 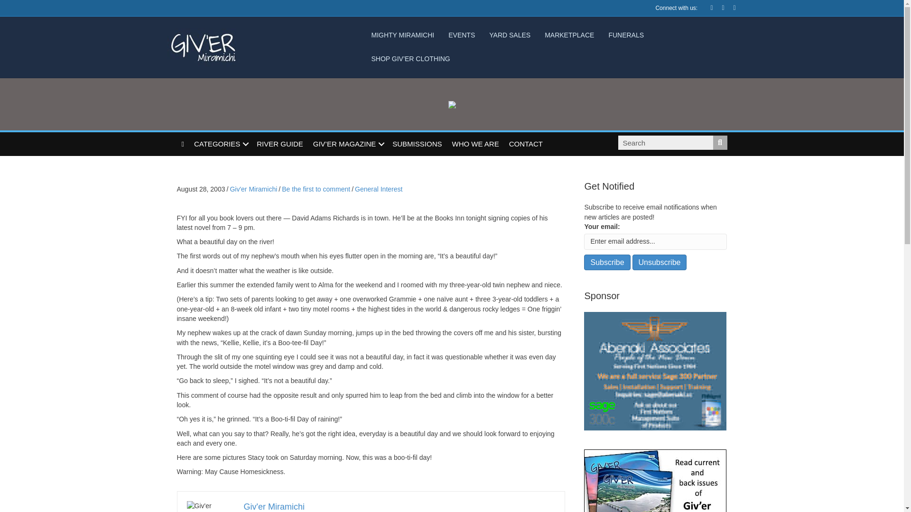 What do you see at coordinates (660, 262) in the screenshot?
I see `Unsubscribe` at bounding box center [660, 262].